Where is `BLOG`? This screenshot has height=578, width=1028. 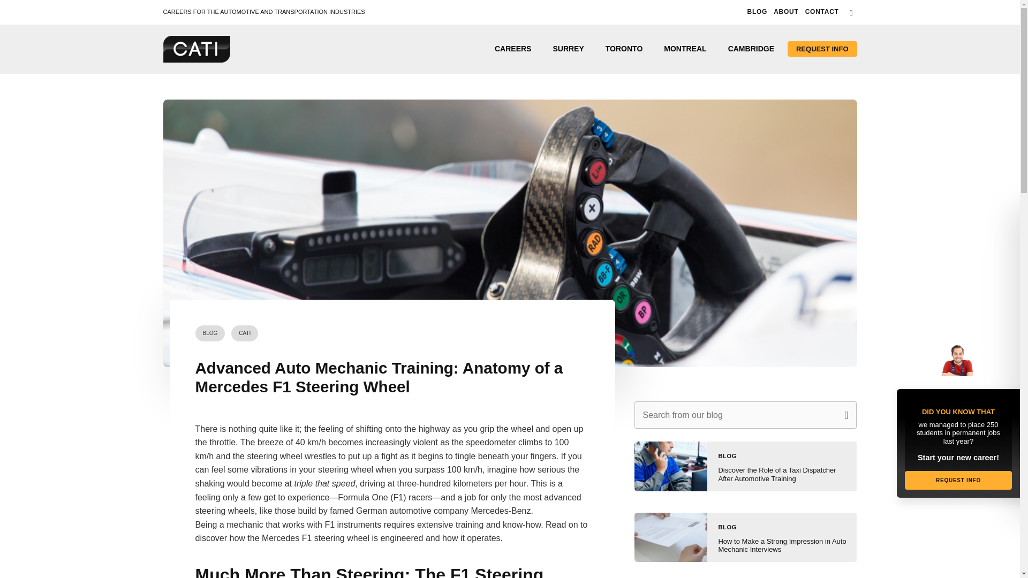 BLOG is located at coordinates (210, 333).